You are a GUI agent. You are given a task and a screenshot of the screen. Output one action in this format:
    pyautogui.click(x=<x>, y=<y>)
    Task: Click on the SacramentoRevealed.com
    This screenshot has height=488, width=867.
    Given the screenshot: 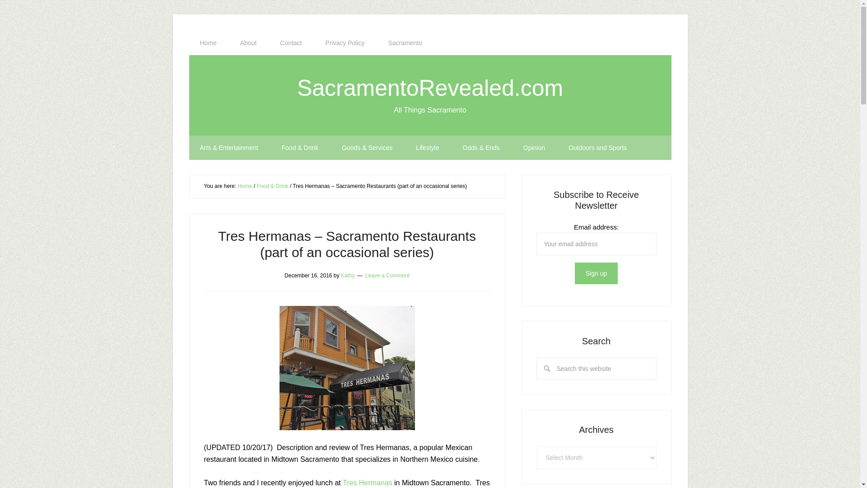 What is the action you would take?
    pyautogui.click(x=430, y=88)
    